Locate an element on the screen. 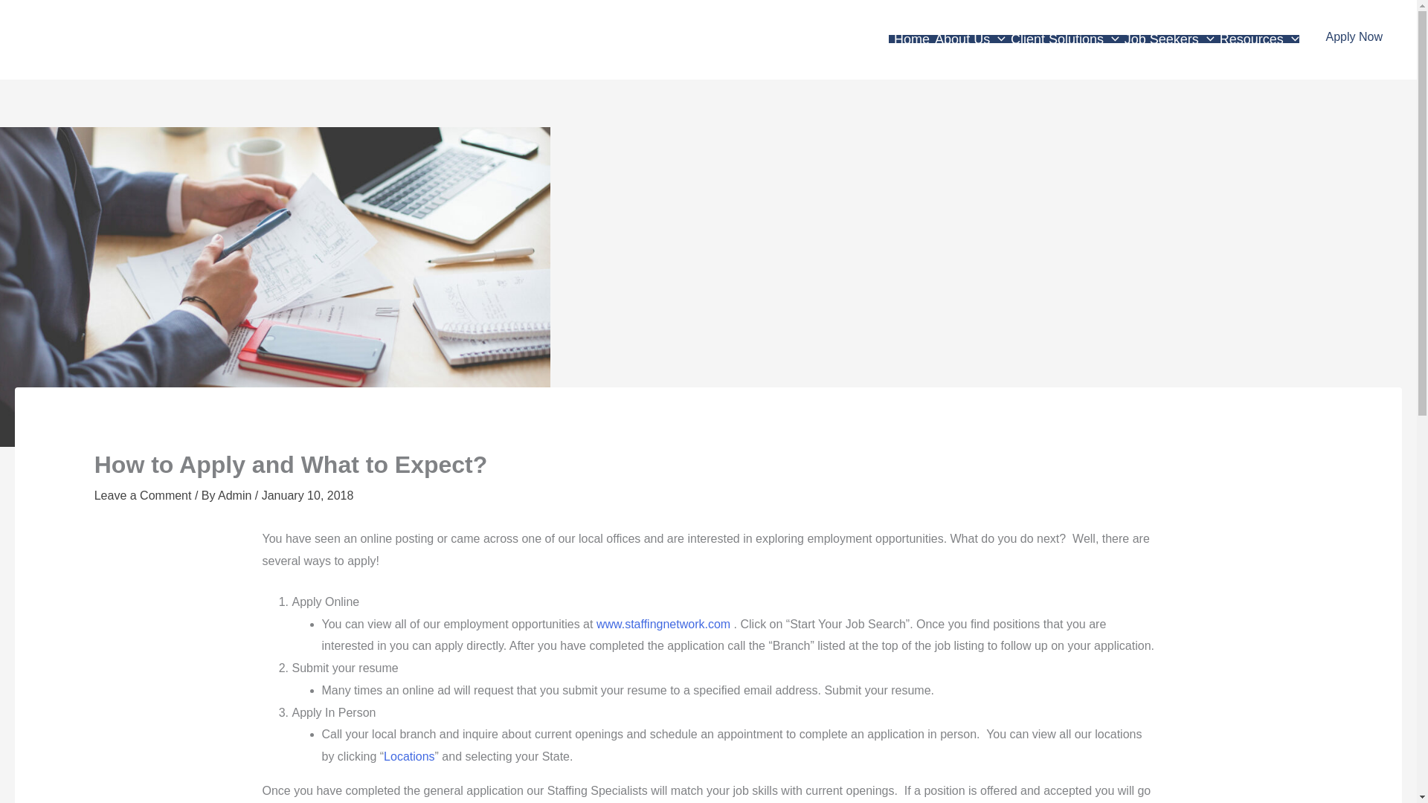 The image size is (1428, 803). Resources is located at coordinates (1257, 39).